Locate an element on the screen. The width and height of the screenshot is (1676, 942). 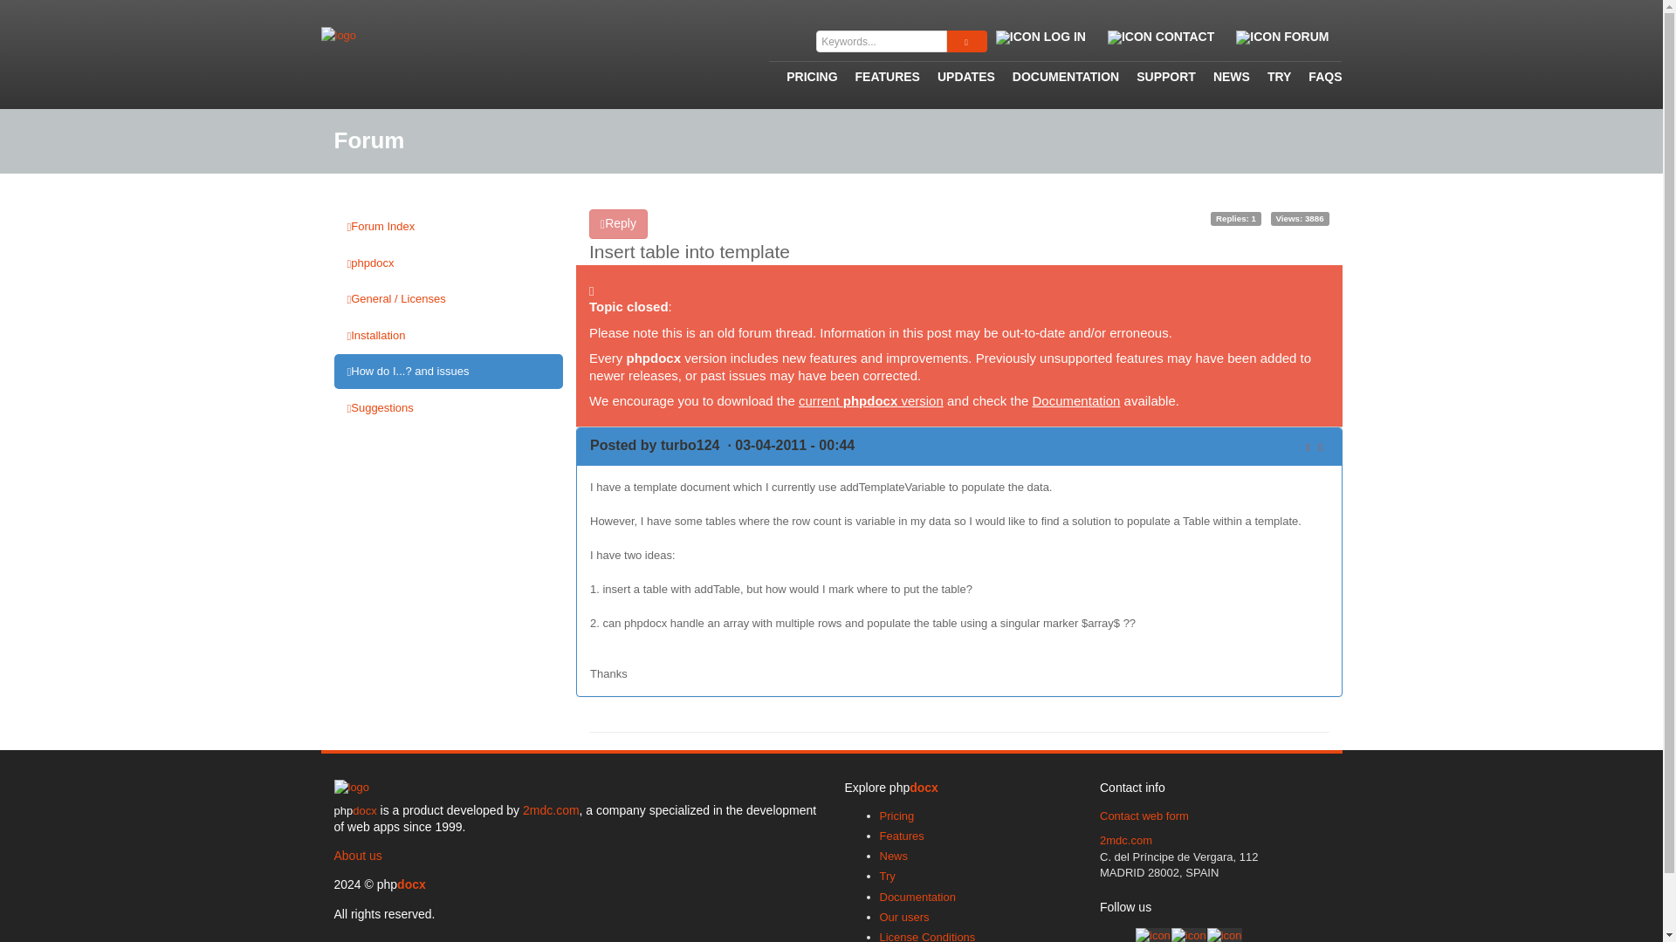
Home is located at coordinates (351, 788).